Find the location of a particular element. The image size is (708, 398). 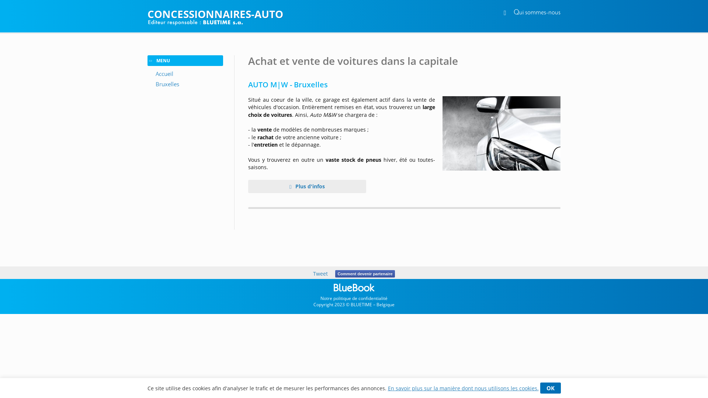

Comment devenir partenaire is located at coordinates (365, 274).